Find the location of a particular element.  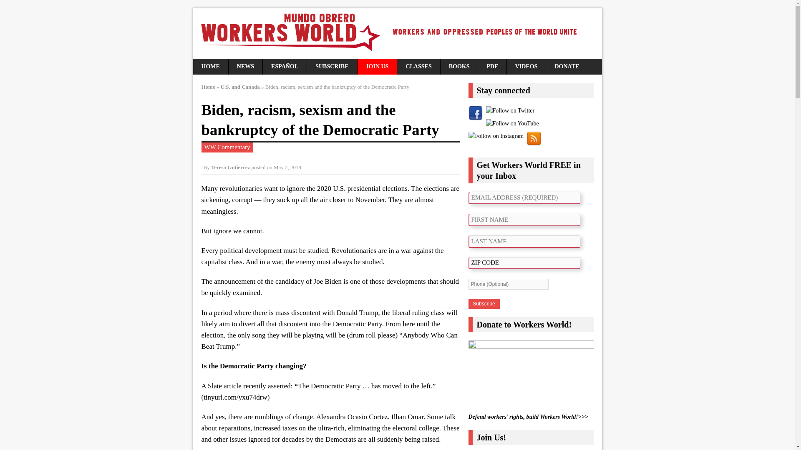

JOIN US is located at coordinates (377, 67).